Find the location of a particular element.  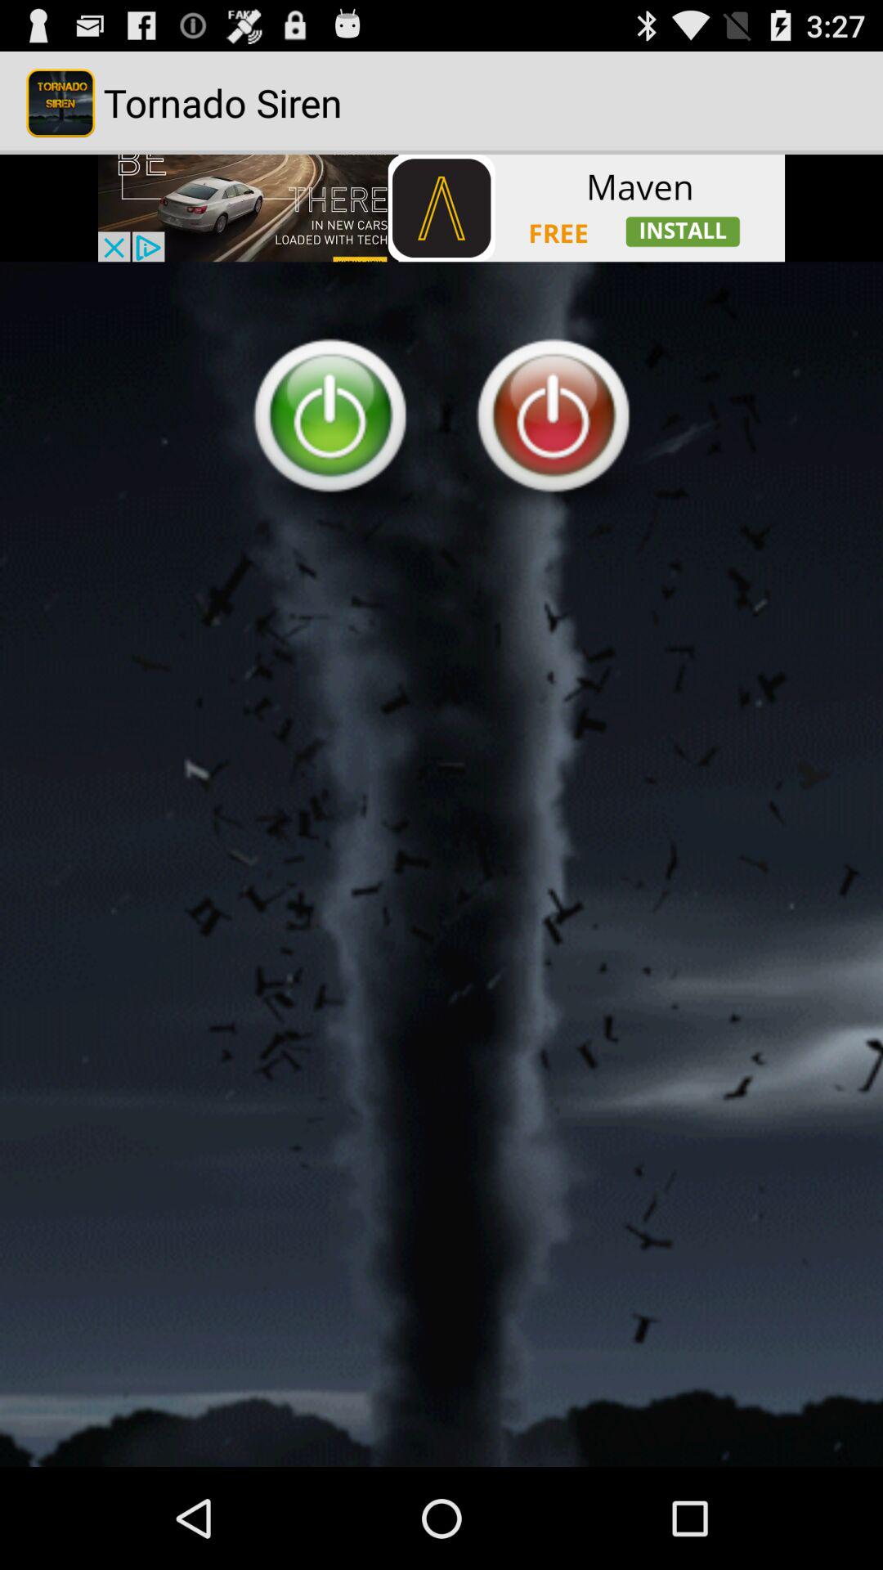

backround picture is located at coordinates (441, 864).